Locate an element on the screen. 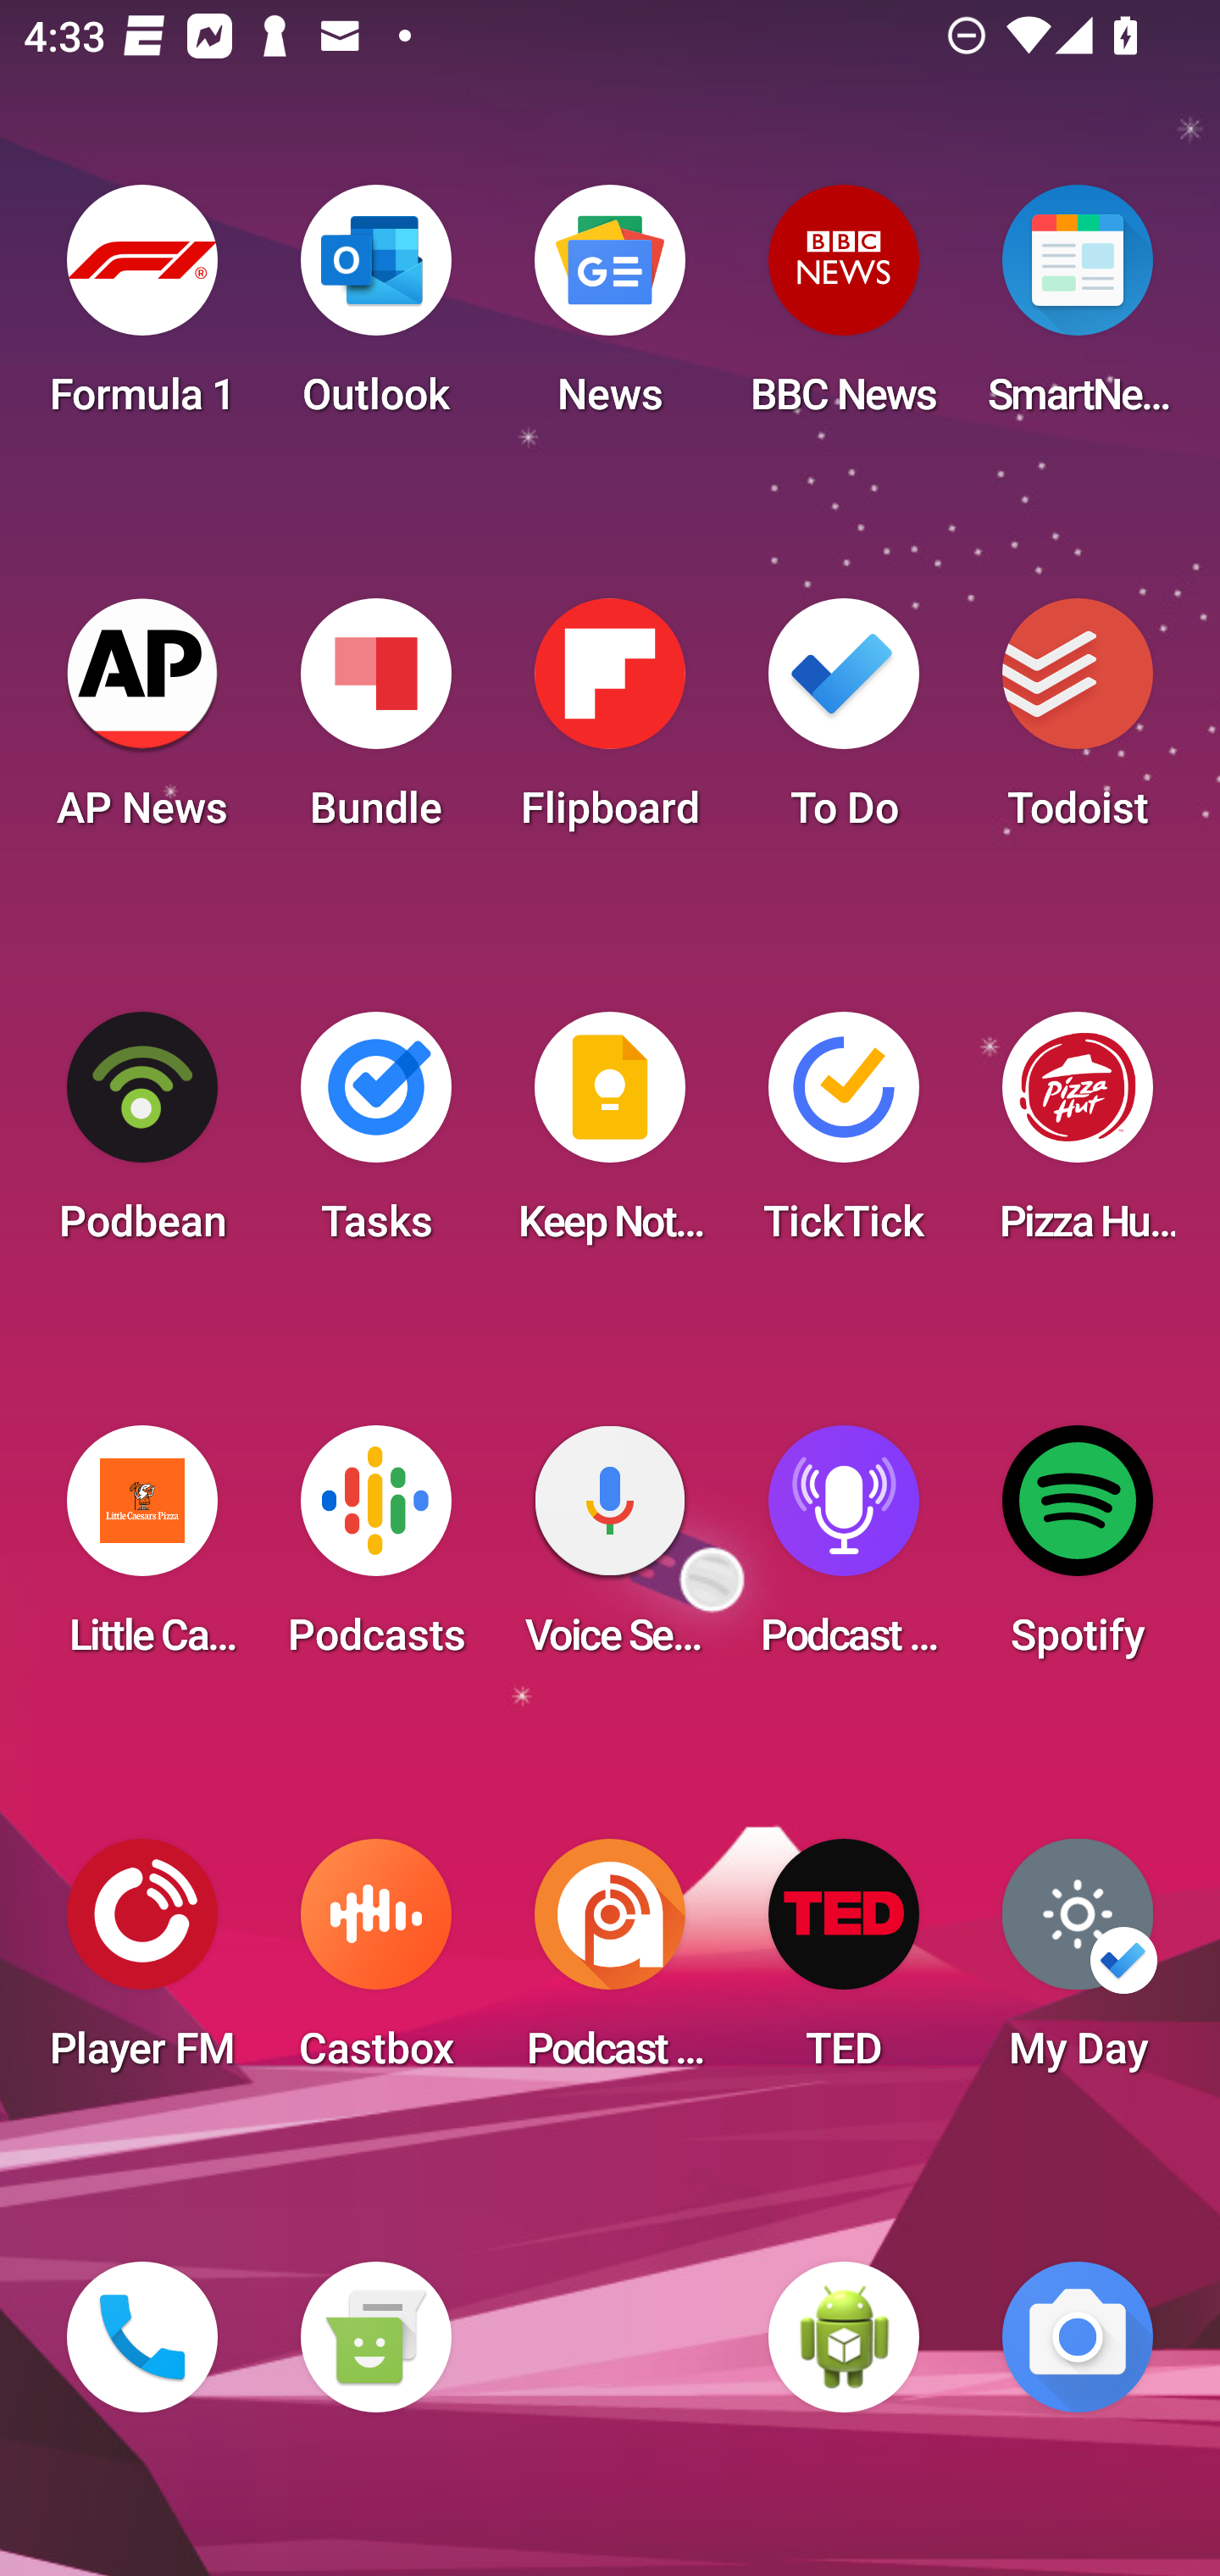 This screenshot has height=2576, width=1220. TickTick is located at coordinates (844, 1137).